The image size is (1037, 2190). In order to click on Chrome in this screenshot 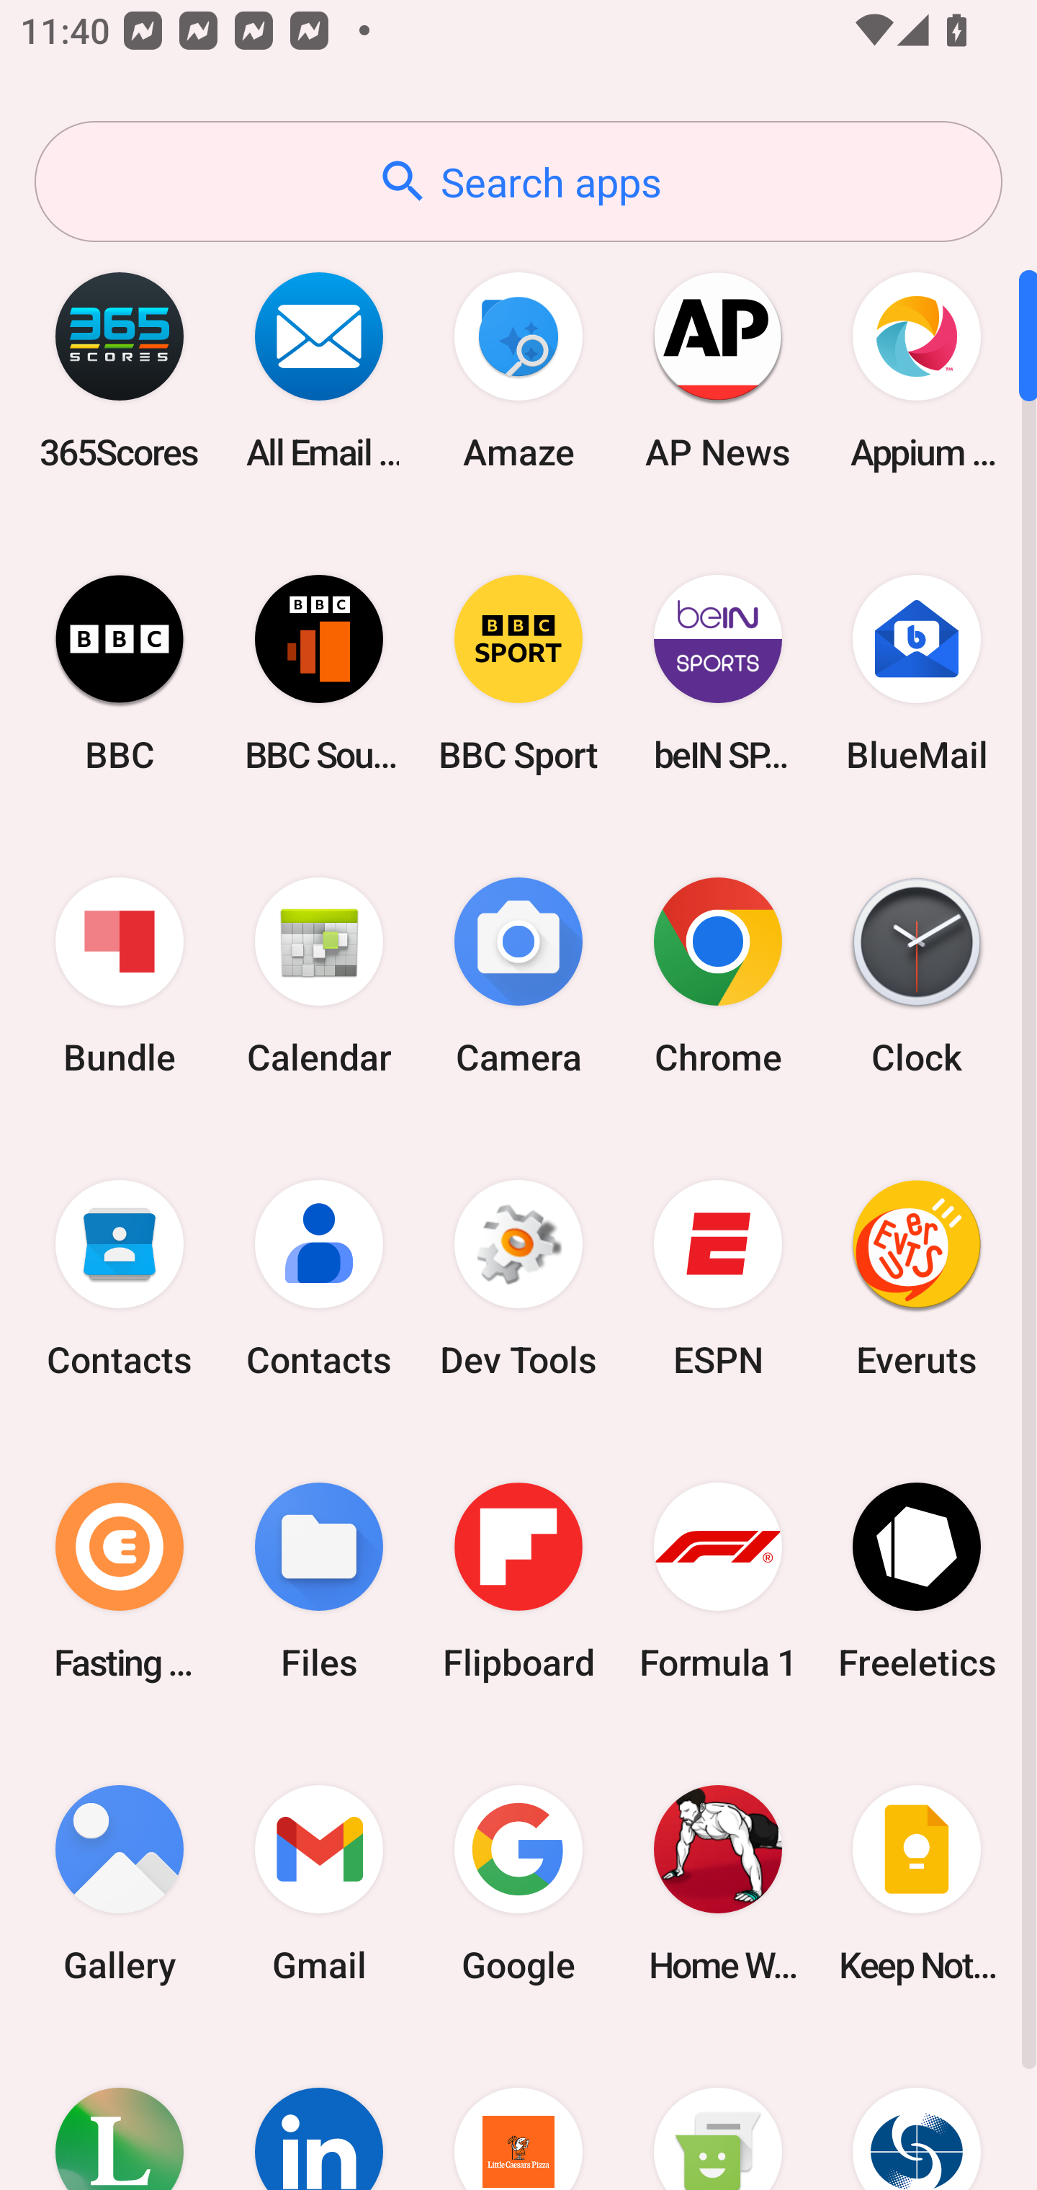, I will do `click(717, 977)`.